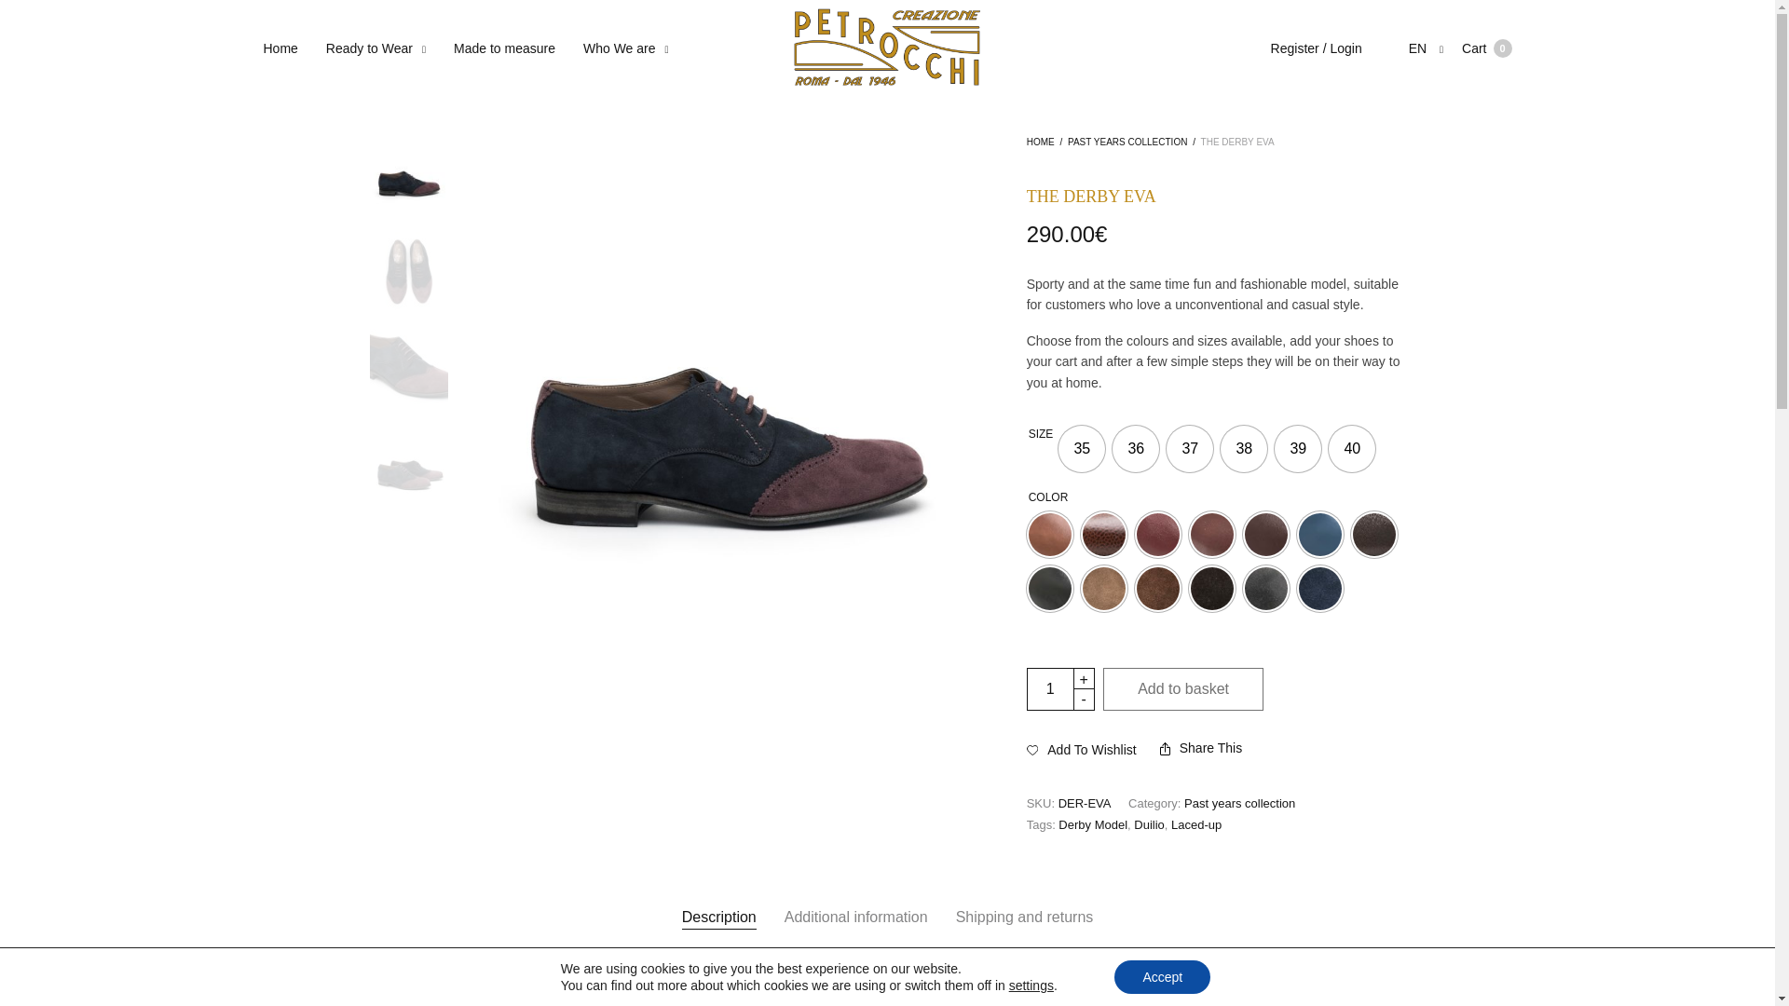 The height and width of the screenshot is (1006, 1789). What do you see at coordinates (1051, 689) in the screenshot?
I see `-` at bounding box center [1051, 689].